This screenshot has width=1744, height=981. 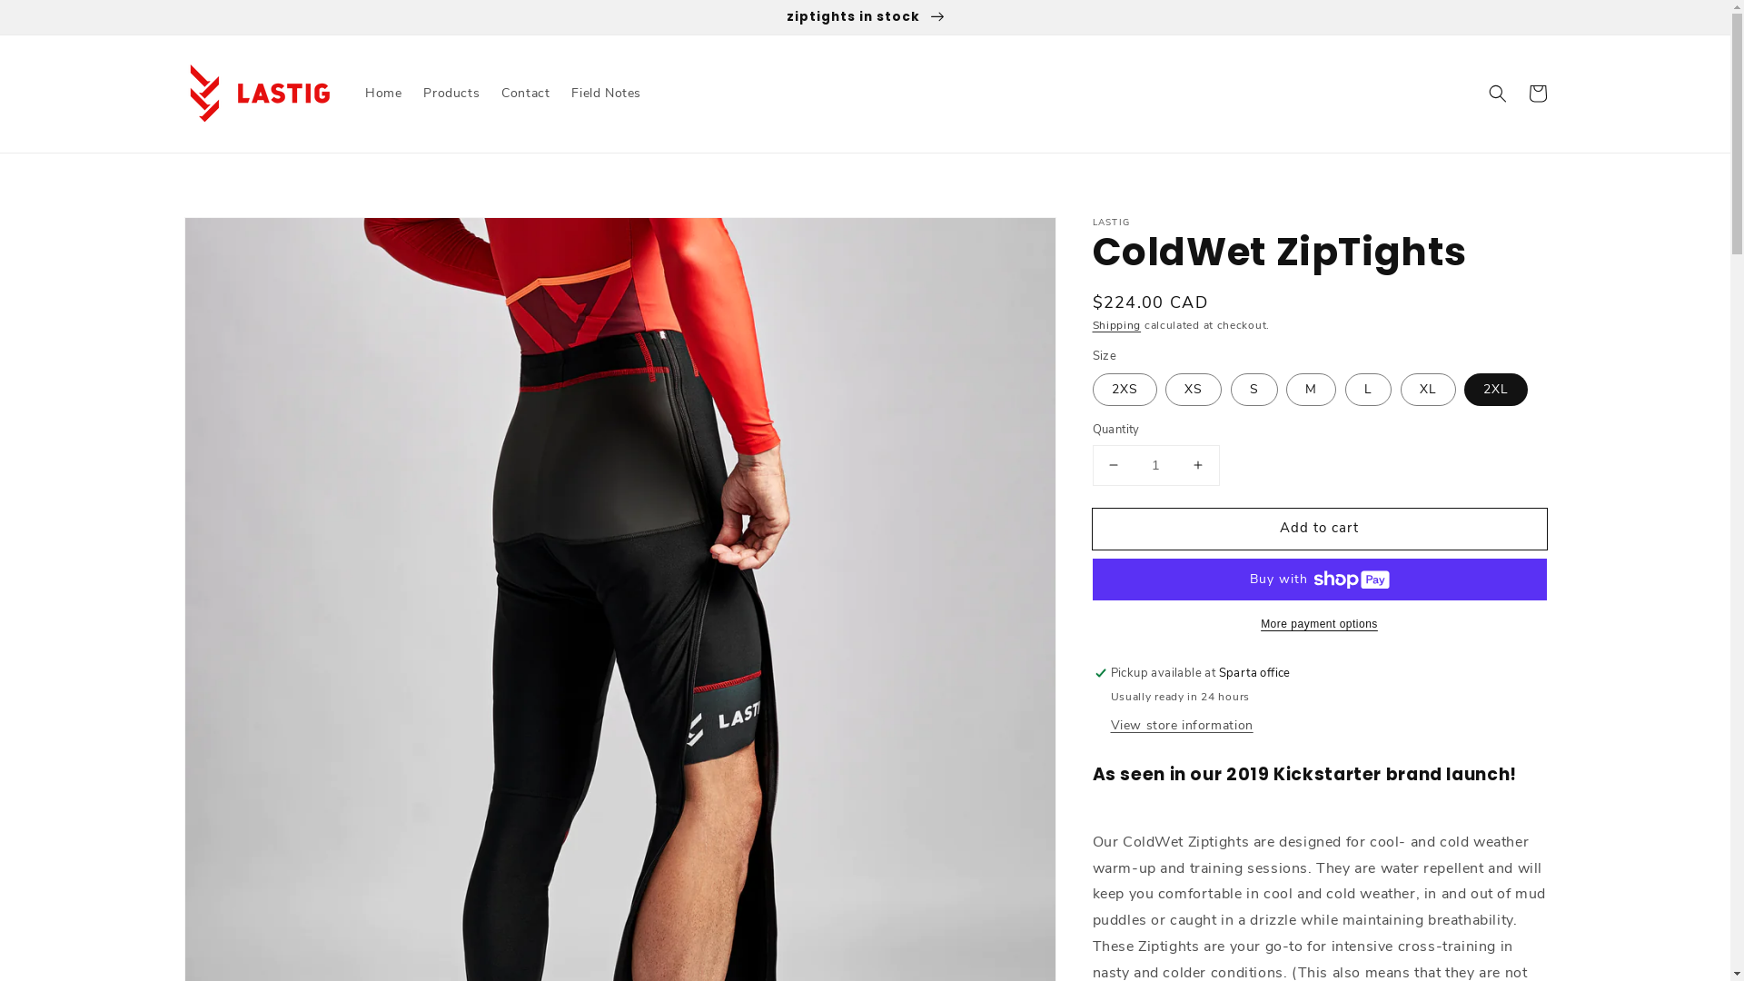 What do you see at coordinates (383, 94) in the screenshot?
I see `Home` at bounding box center [383, 94].